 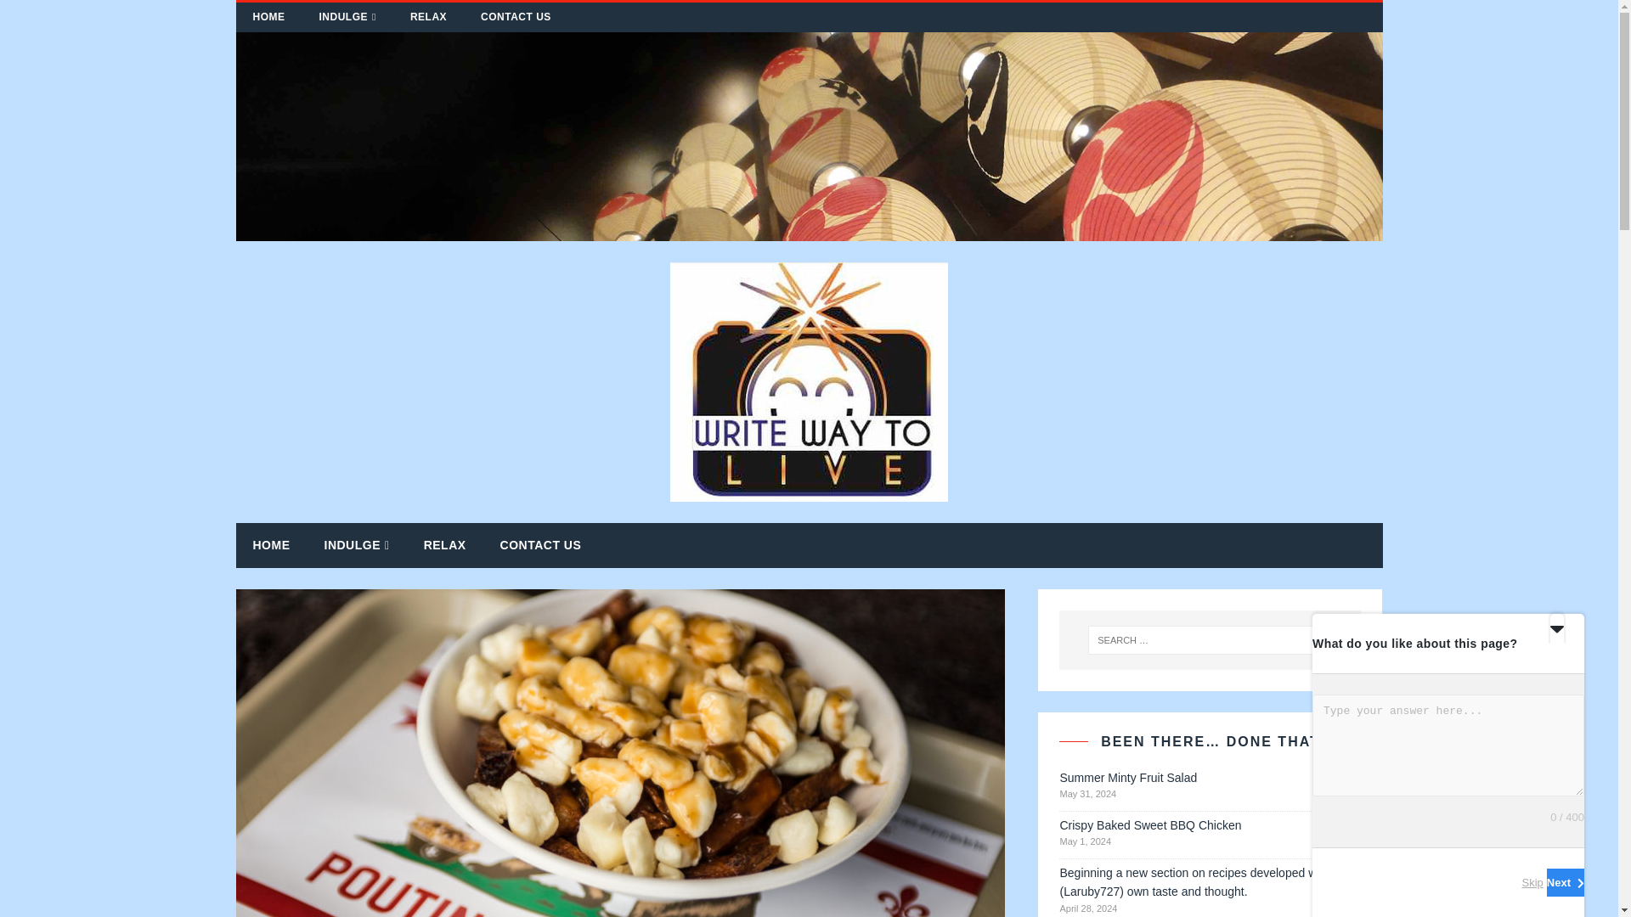 What do you see at coordinates (810, 231) in the screenshot?
I see `Write Way To Live` at bounding box center [810, 231].